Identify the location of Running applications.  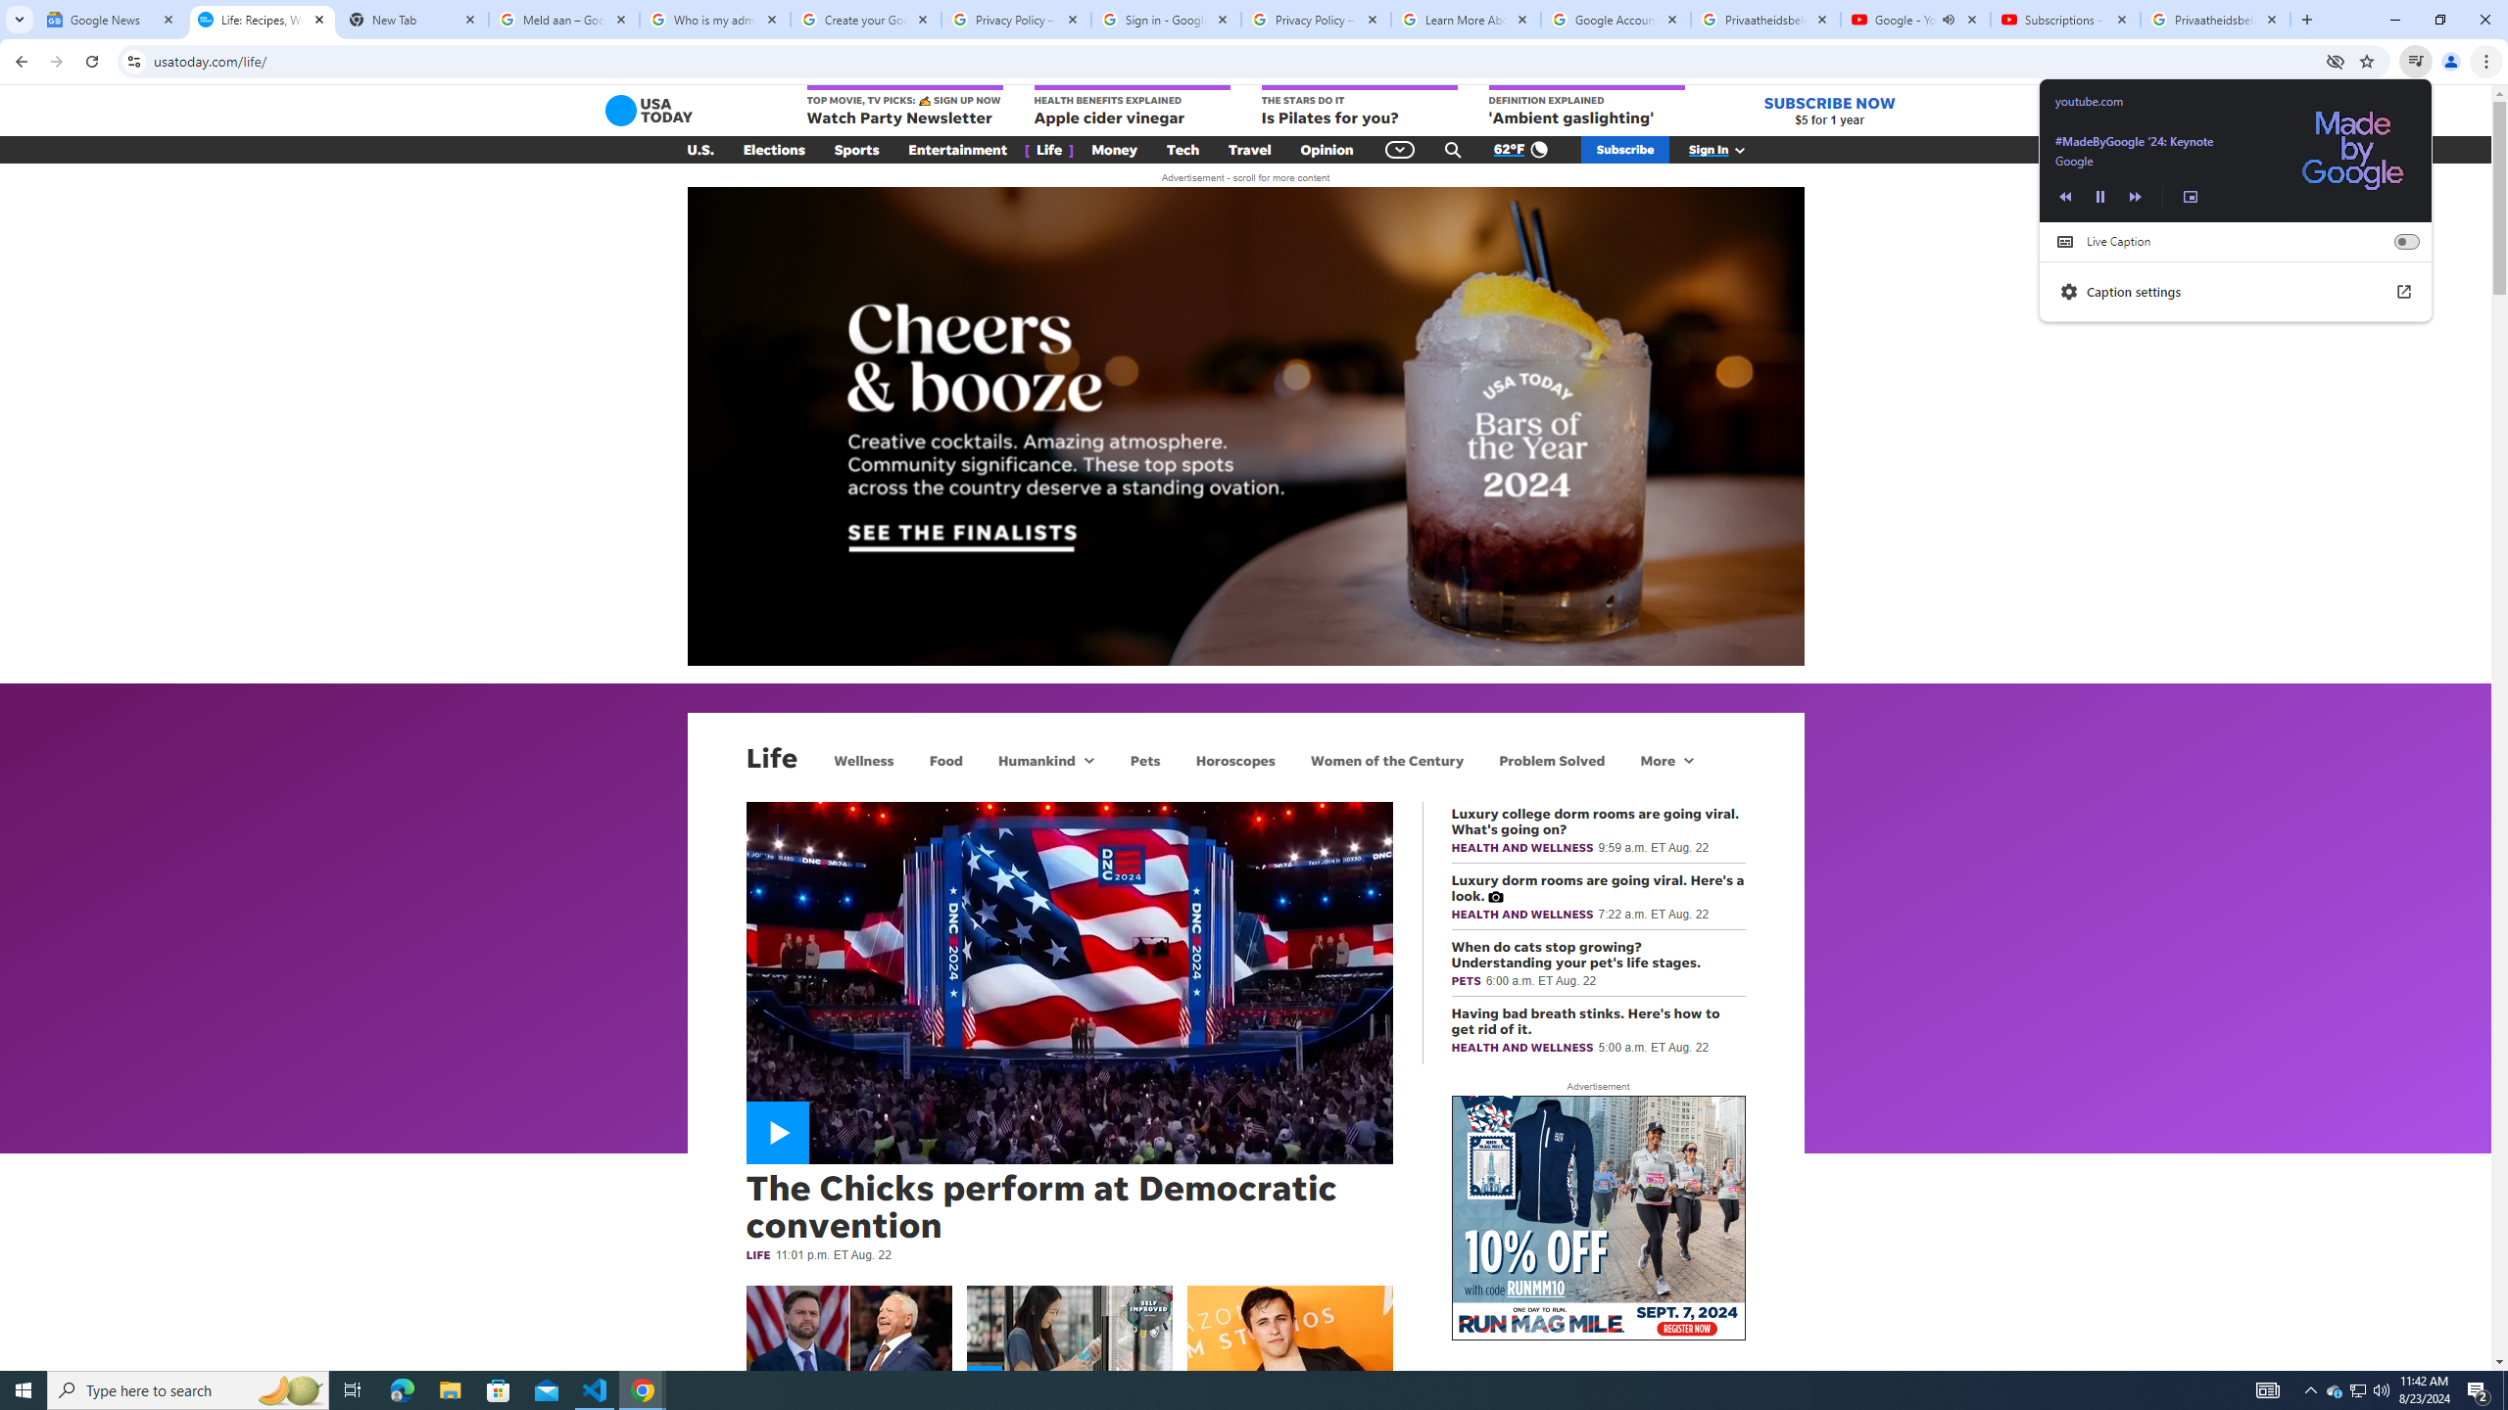
(1236, 1390).